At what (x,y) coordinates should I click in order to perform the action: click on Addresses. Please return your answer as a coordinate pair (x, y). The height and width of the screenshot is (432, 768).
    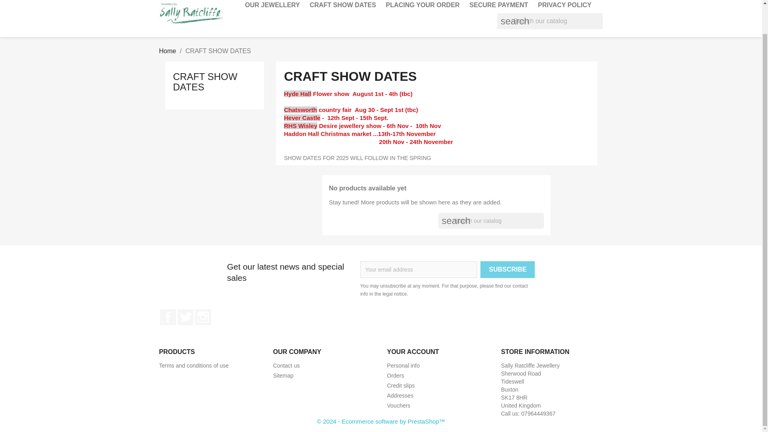
    Looking at the image, I should click on (400, 395).